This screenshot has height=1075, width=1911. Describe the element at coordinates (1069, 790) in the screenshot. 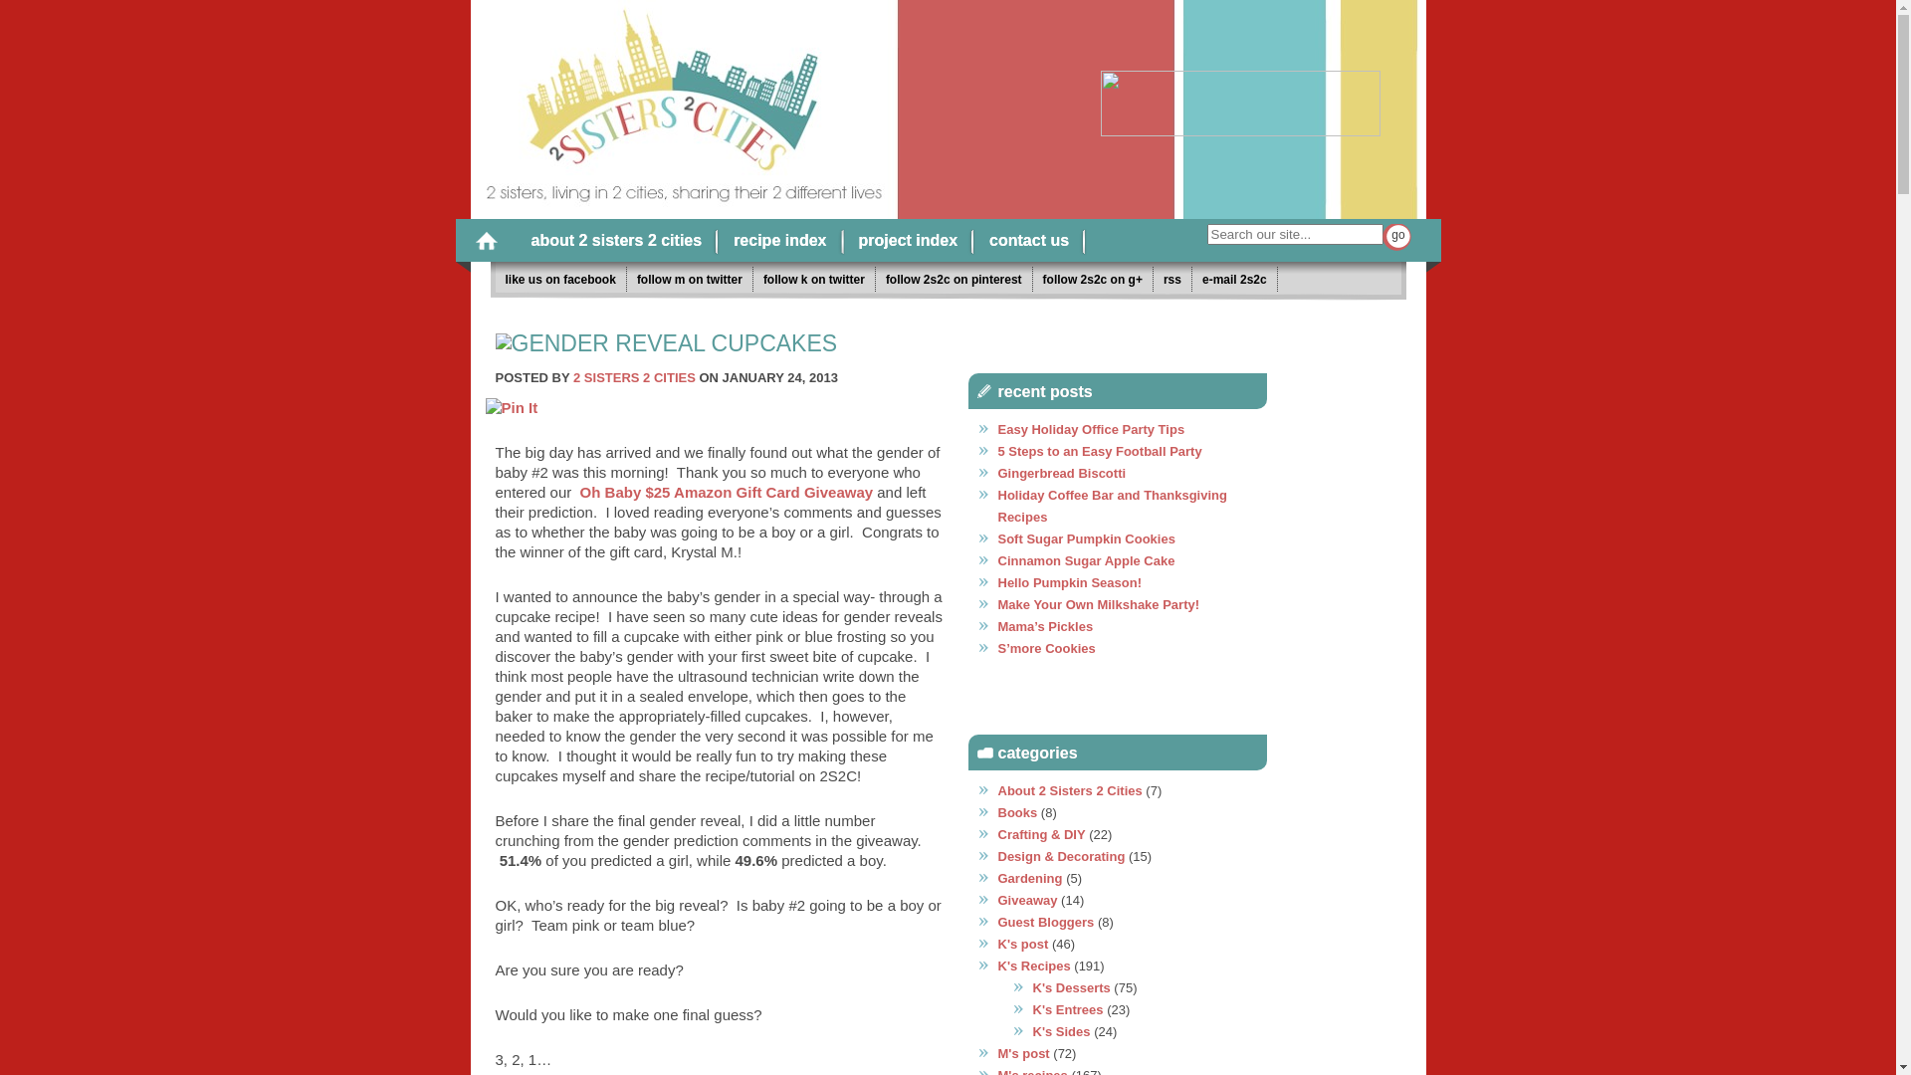

I see `About 2 Sisters 2 Cities` at that location.